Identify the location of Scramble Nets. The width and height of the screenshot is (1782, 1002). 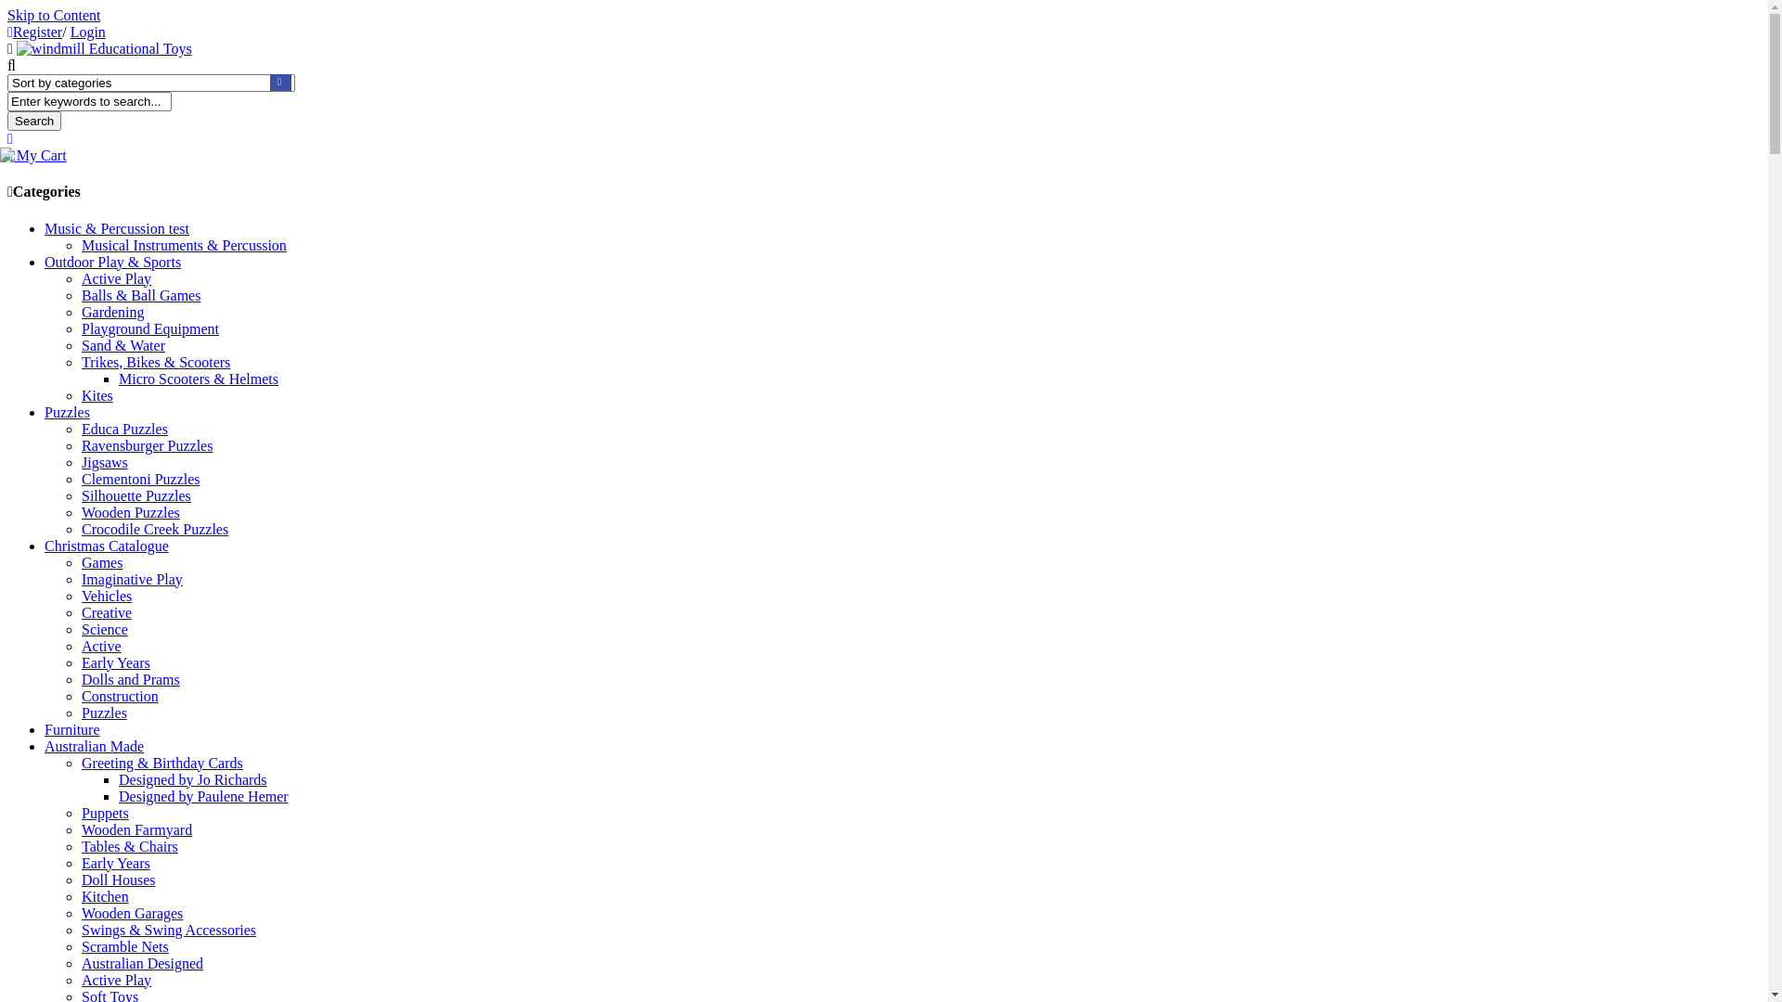
(125, 946).